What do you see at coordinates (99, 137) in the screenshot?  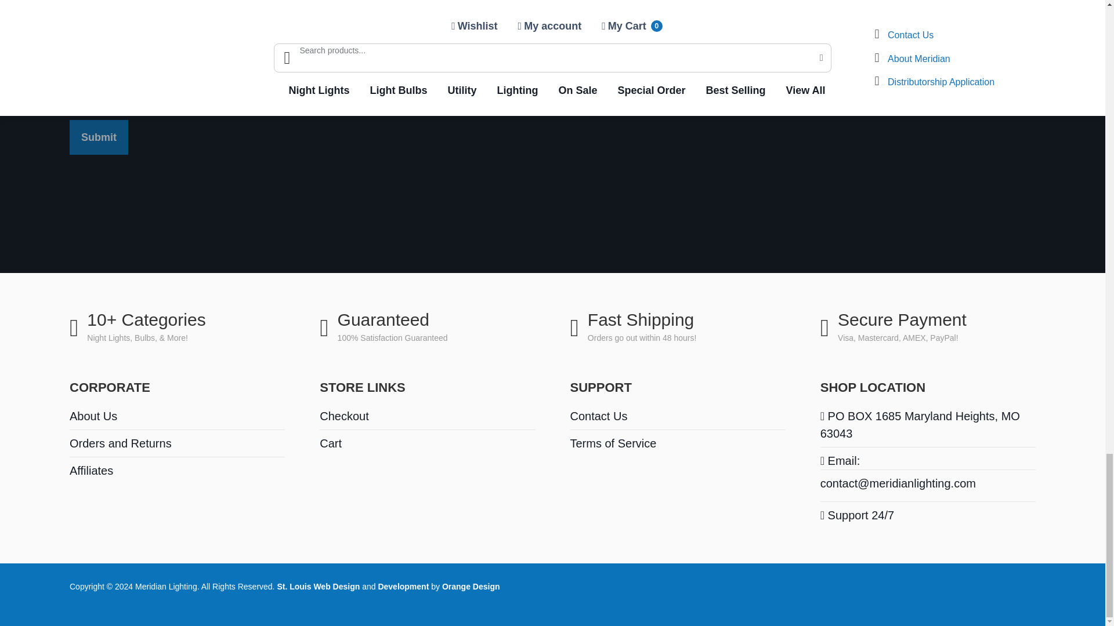 I see `Submit` at bounding box center [99, 137].